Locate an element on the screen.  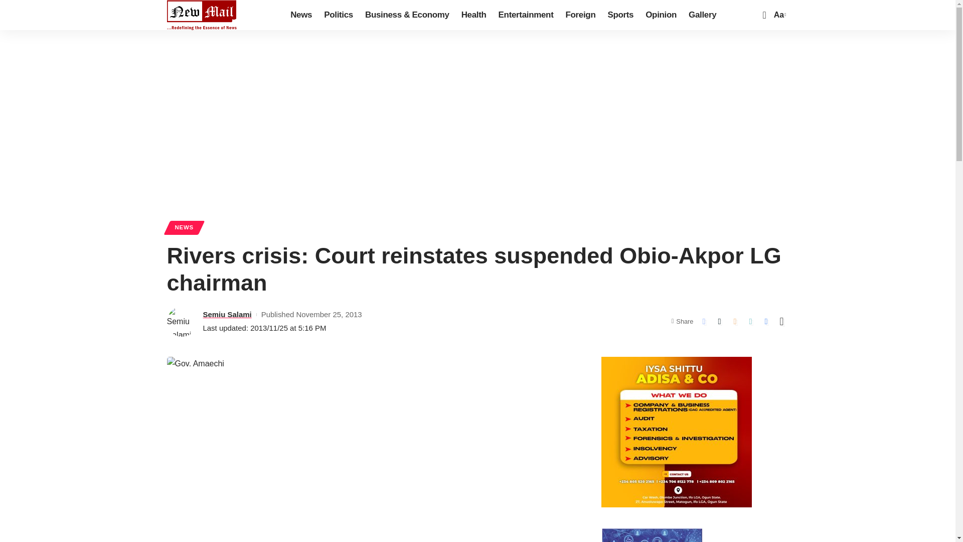
Aa is located at coordinates (778, 15).